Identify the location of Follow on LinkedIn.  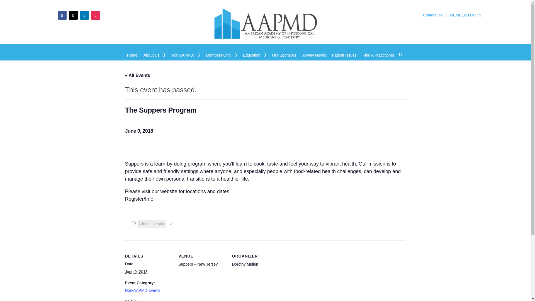
(84, 15).